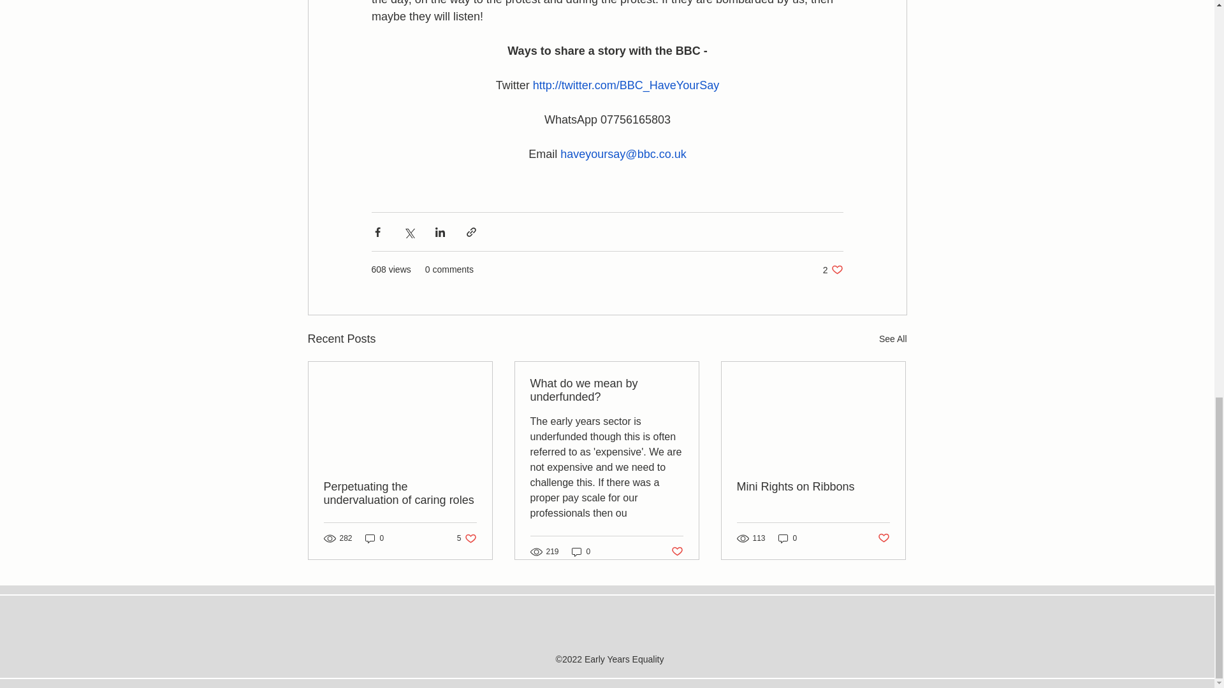  I want to click on 0, so click(833, 269).